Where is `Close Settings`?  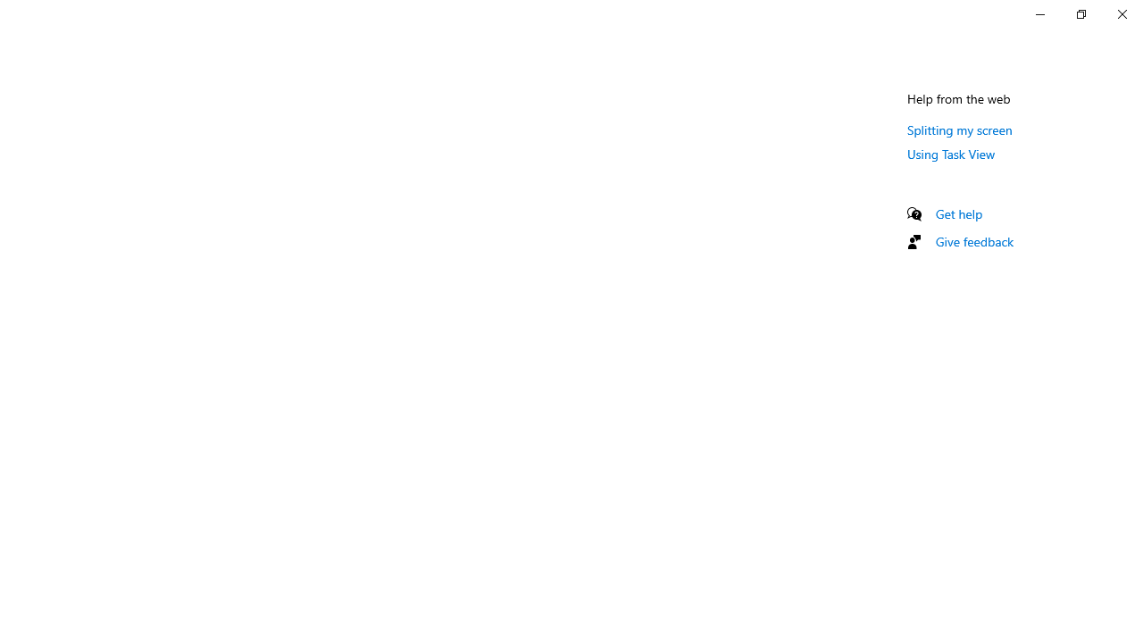 Close Settings is located at coordinates (1122, 14).